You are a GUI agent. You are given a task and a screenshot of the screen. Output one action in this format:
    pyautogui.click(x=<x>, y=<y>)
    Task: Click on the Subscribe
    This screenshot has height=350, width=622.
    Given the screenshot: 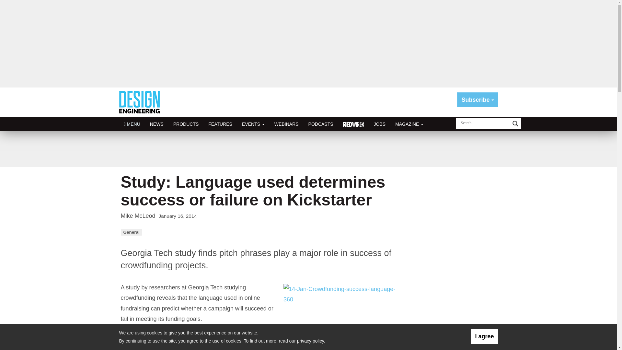 What is the action you would take?
    pyautogui.click(x=478, y=100)
    